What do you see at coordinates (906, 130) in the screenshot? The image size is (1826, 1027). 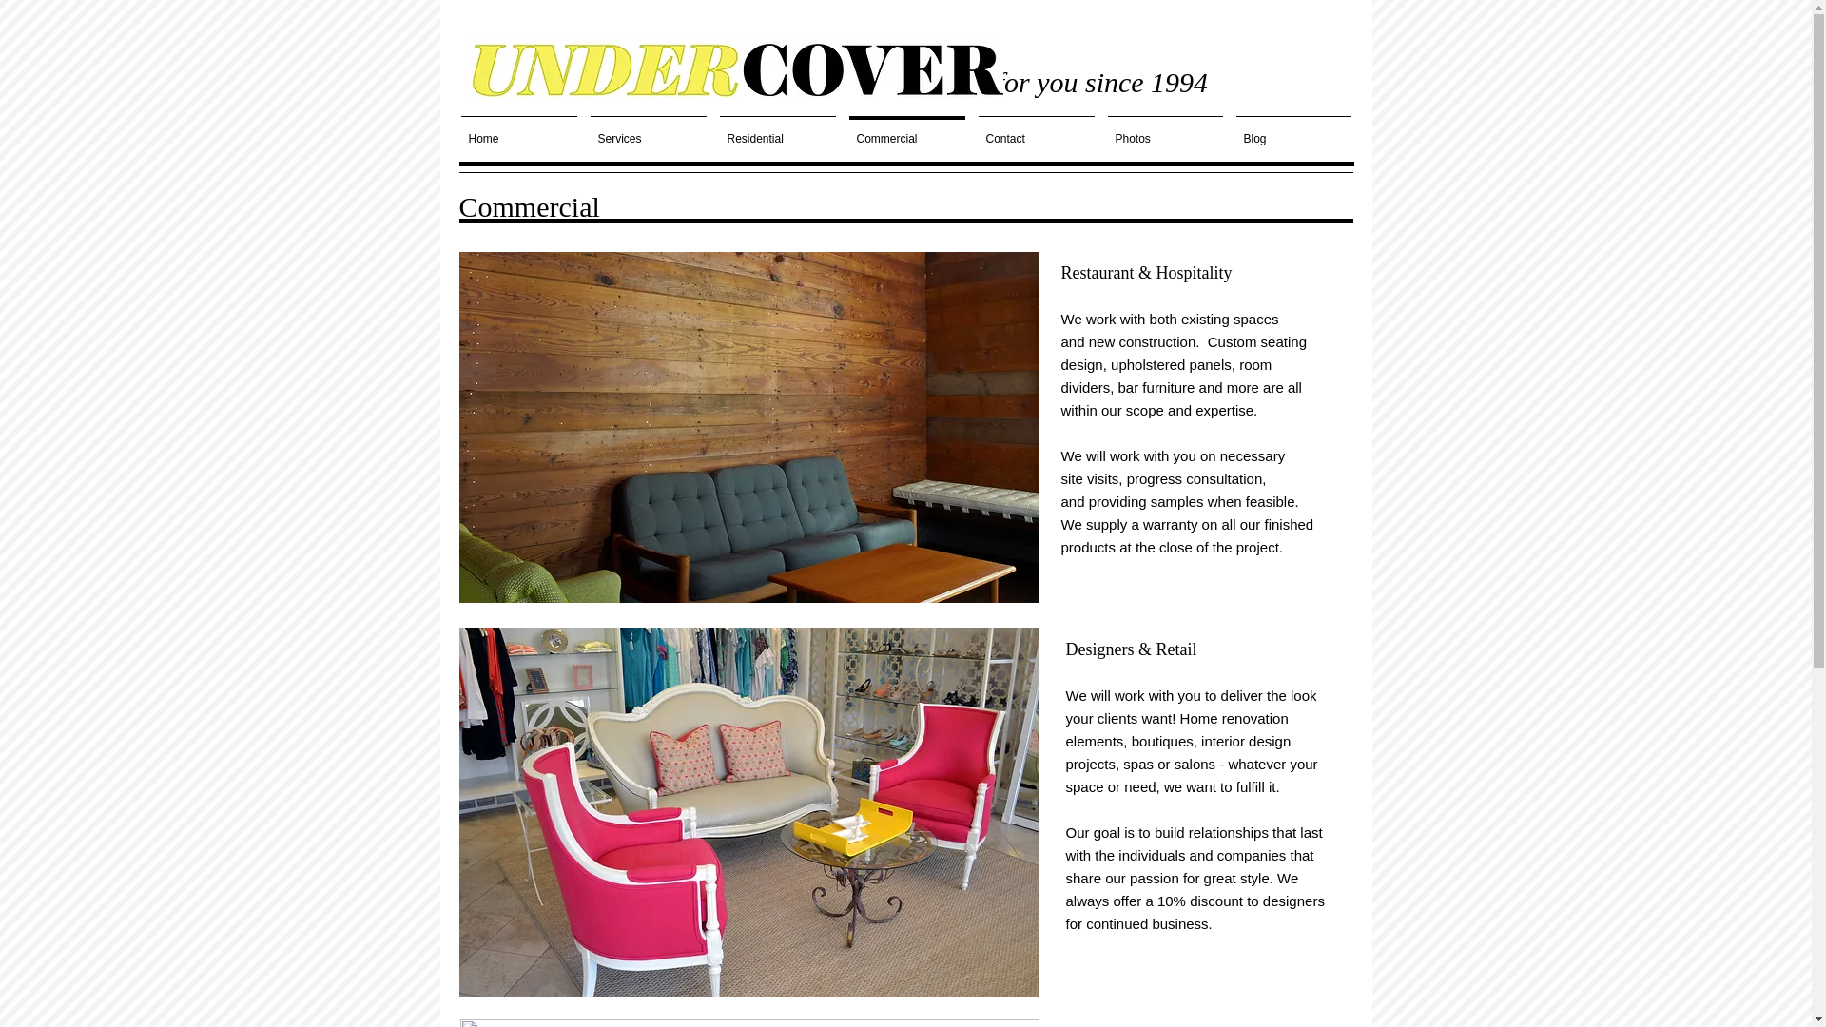 I see `Commercial` at bounding box center [906, 130].